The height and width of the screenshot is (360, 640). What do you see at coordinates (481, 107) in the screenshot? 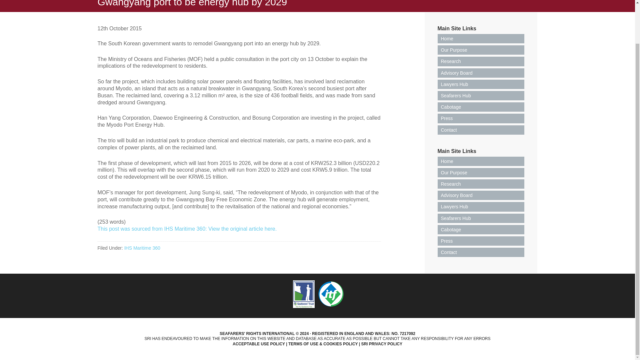
I see `Cabotage` at bounding box center [481, 107].